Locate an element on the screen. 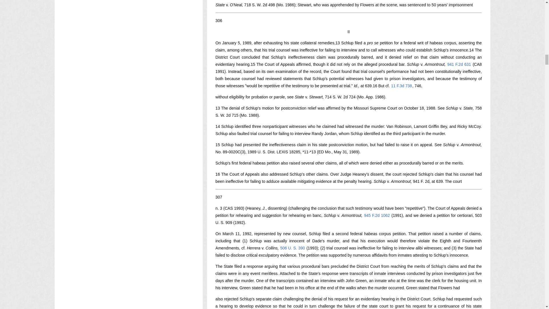 This screenshot has width=549, height=309. 307 is located at coordinates (219, 197).